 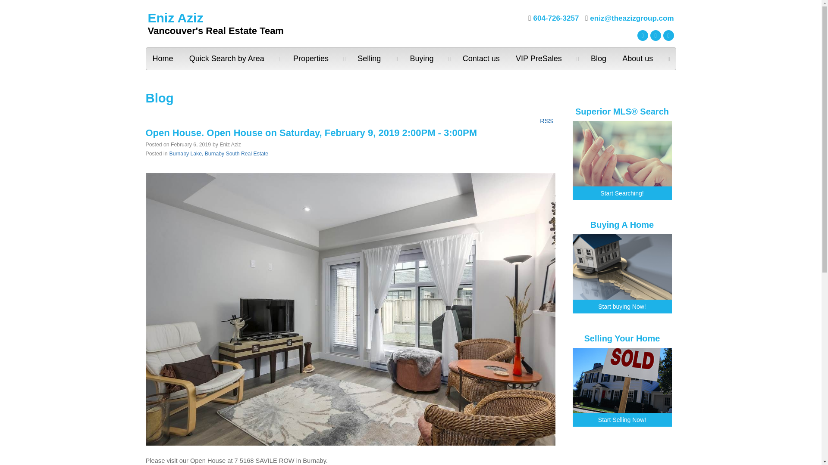 I want to click on Quick Search by Area, so click(x=235, y=59).